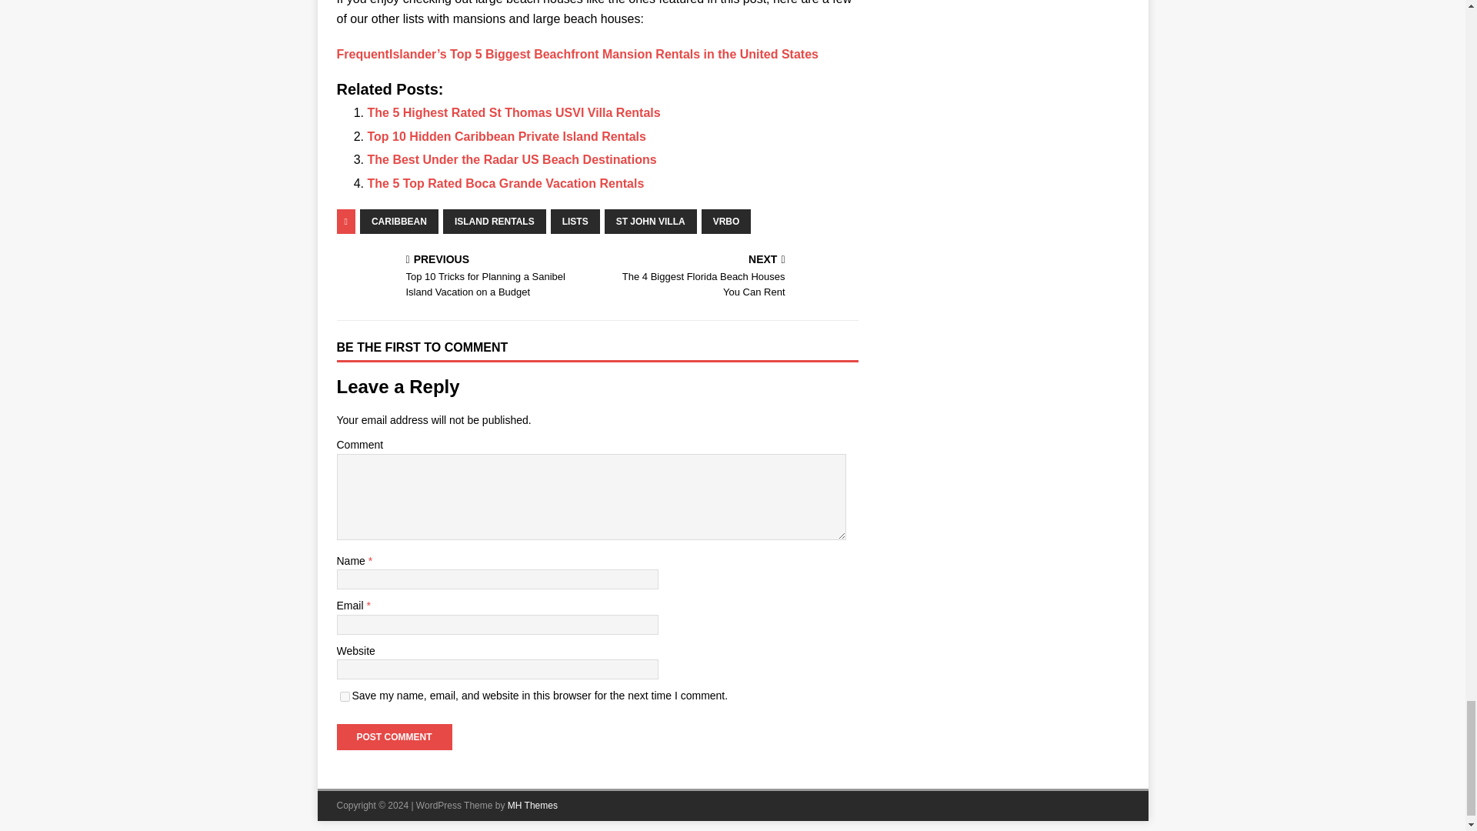  Describe the element at coordinates (512, 159) in the screenshot. I see `The 5 Highest Rated St Thomas USVI Villa Rentals` at that location.